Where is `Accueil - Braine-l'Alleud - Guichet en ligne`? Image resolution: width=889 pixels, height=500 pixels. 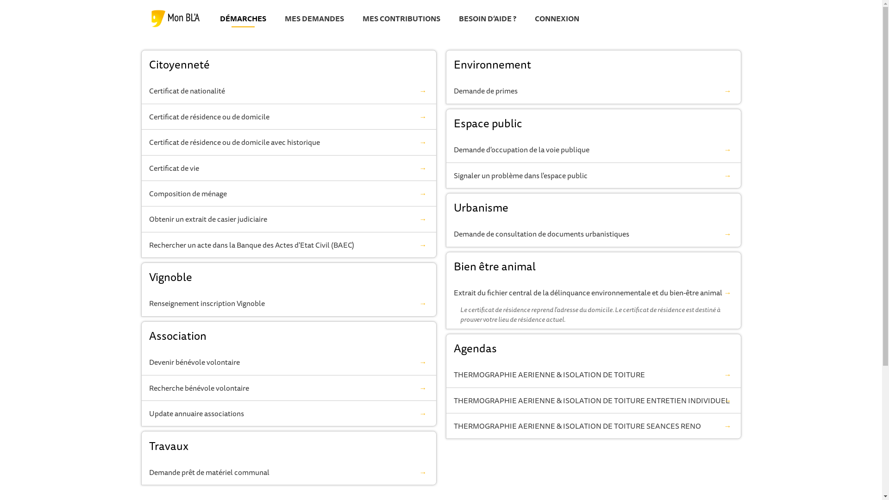 Accueil - Braine-l'Alleud - Guichet en ligne is located at coordinates (175, 19).